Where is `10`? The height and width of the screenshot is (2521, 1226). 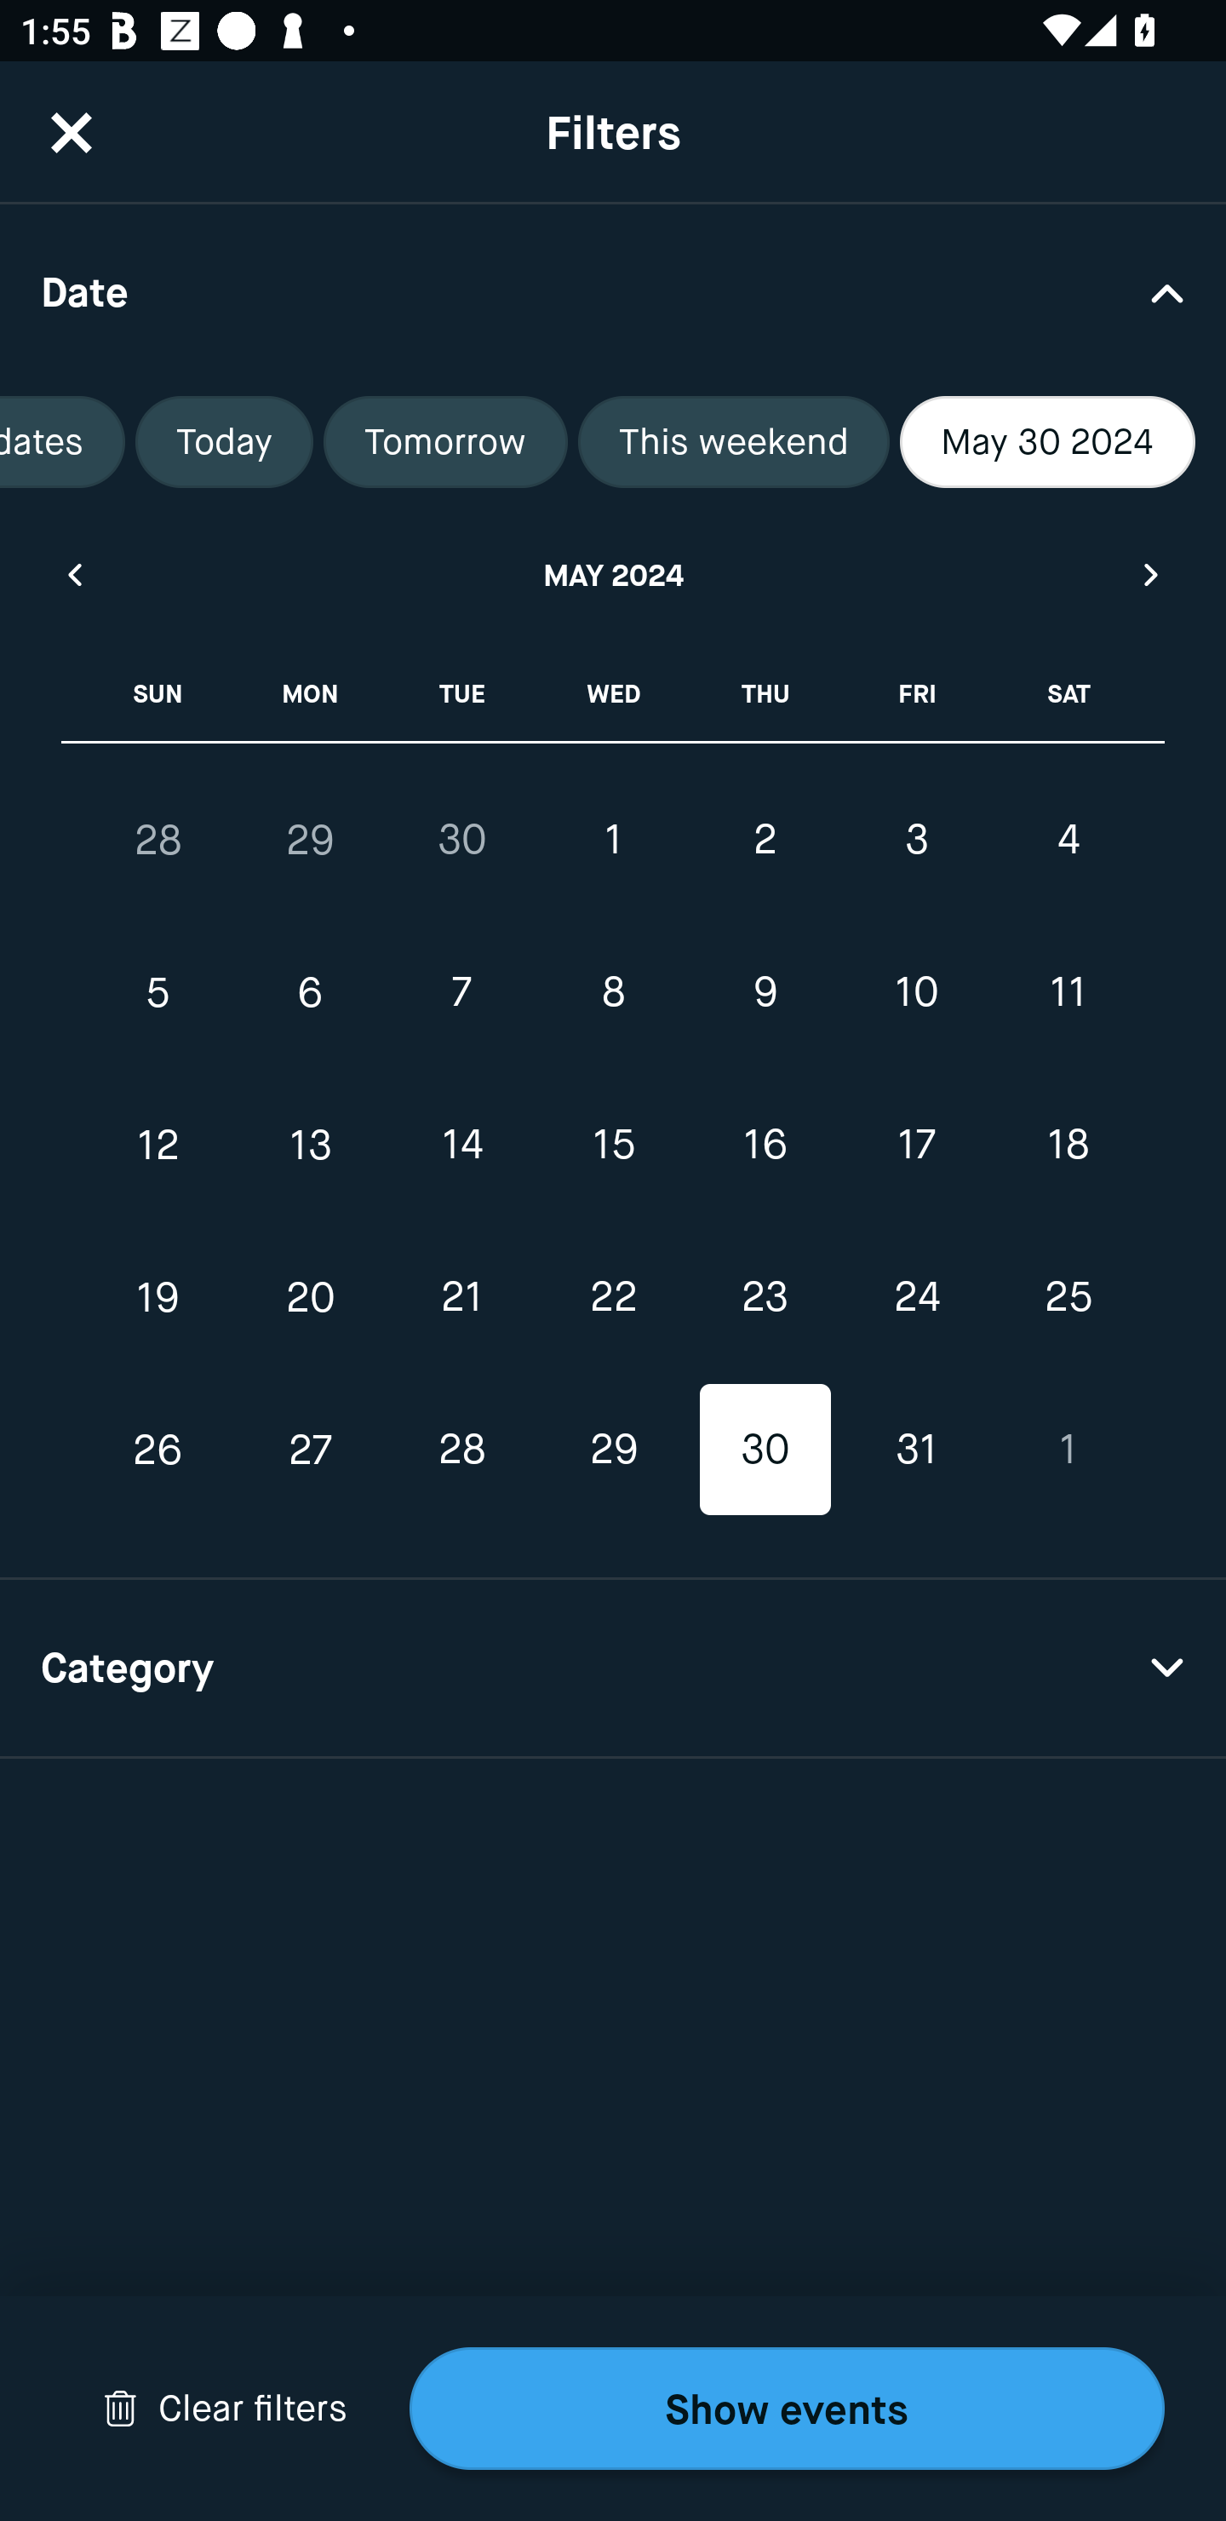 10 is located at coordinates (916, 993).